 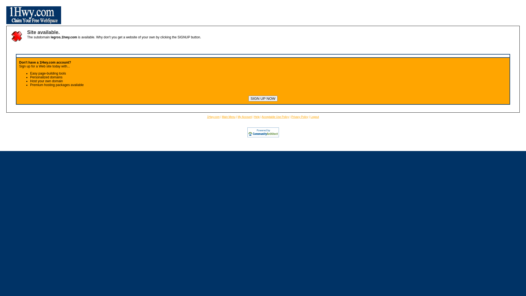 What do you see at coordinates (263, 99) in the screenshot?
I see `SIGN UP NOW` at bounding box center [263, 99].